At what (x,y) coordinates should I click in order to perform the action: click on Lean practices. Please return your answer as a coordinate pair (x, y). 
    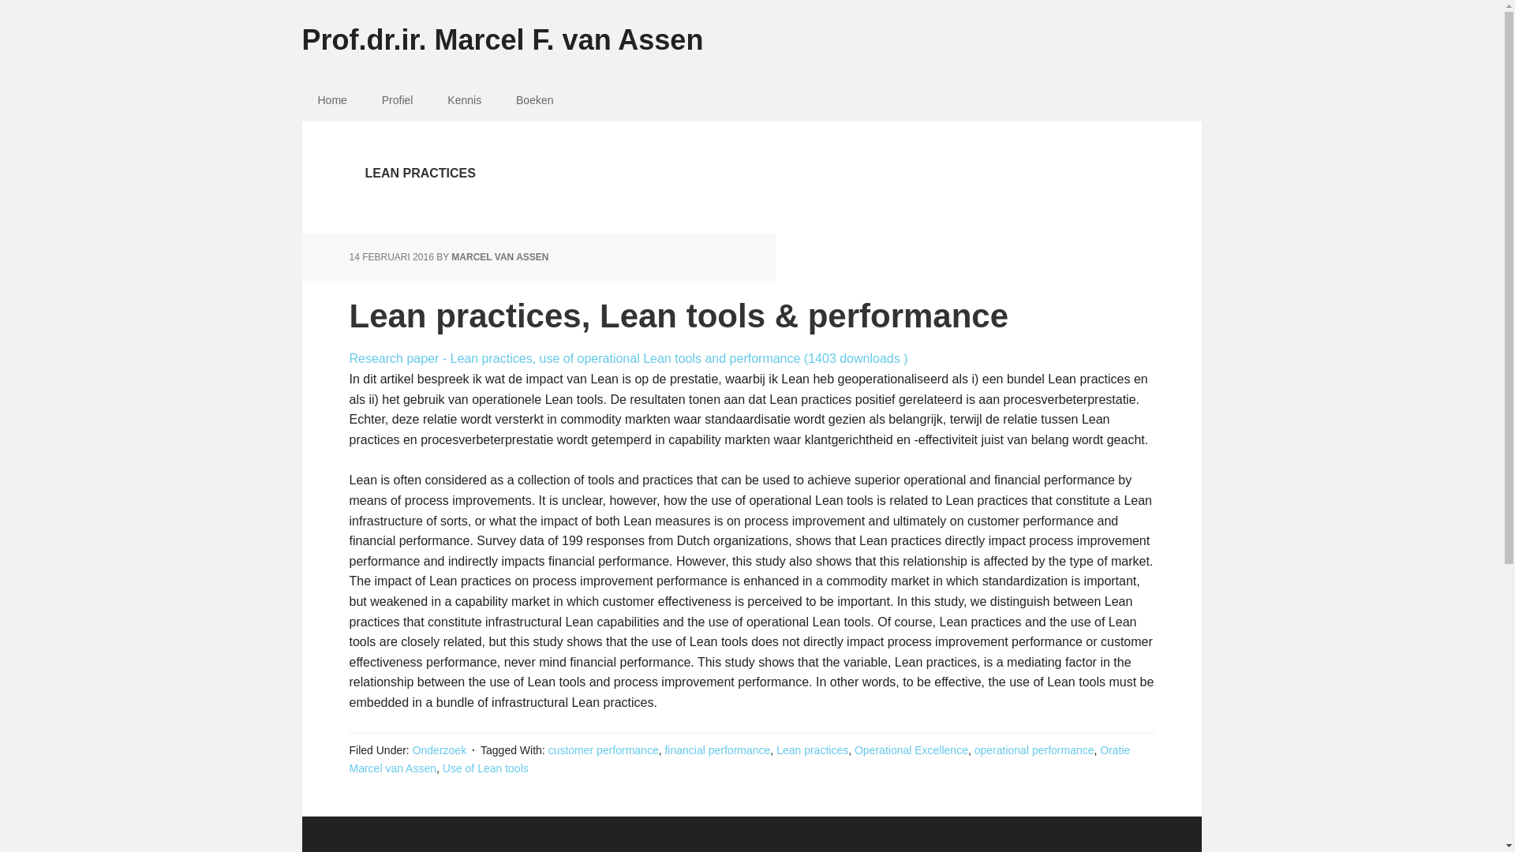
    Looking at the image, I should click on (812, 749).